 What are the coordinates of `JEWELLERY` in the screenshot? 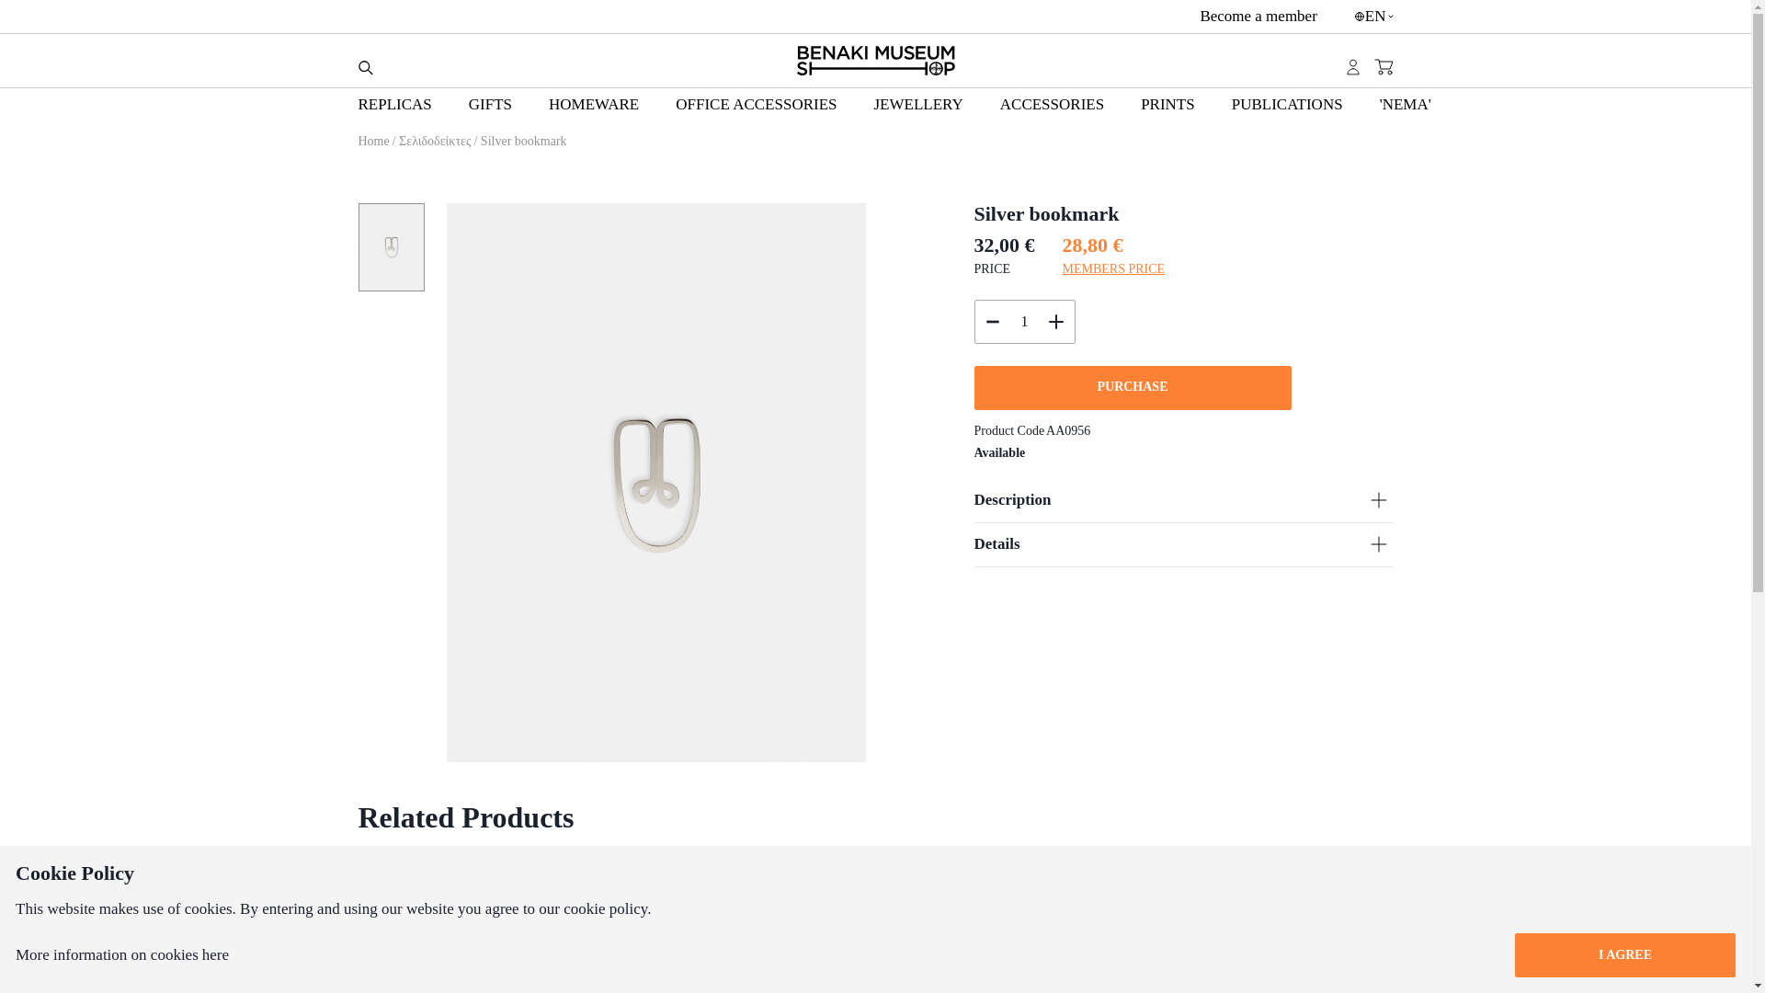 It's located at (917, 105).